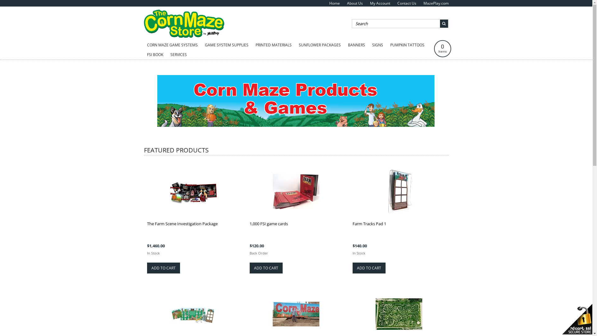  Describe the element at coordinates (356, 45) in the screenshot. I see `BANNERS` at that location.